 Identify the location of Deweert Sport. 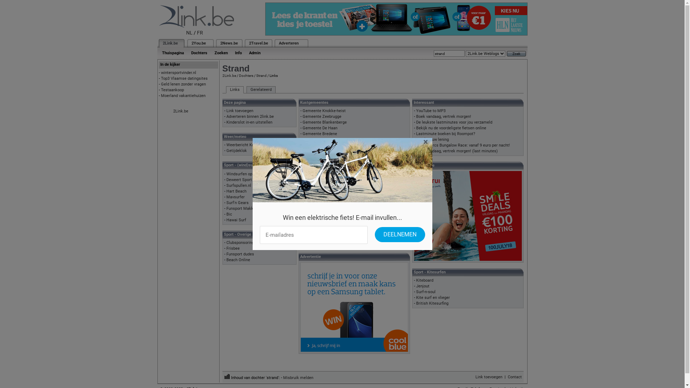
(239, 180).